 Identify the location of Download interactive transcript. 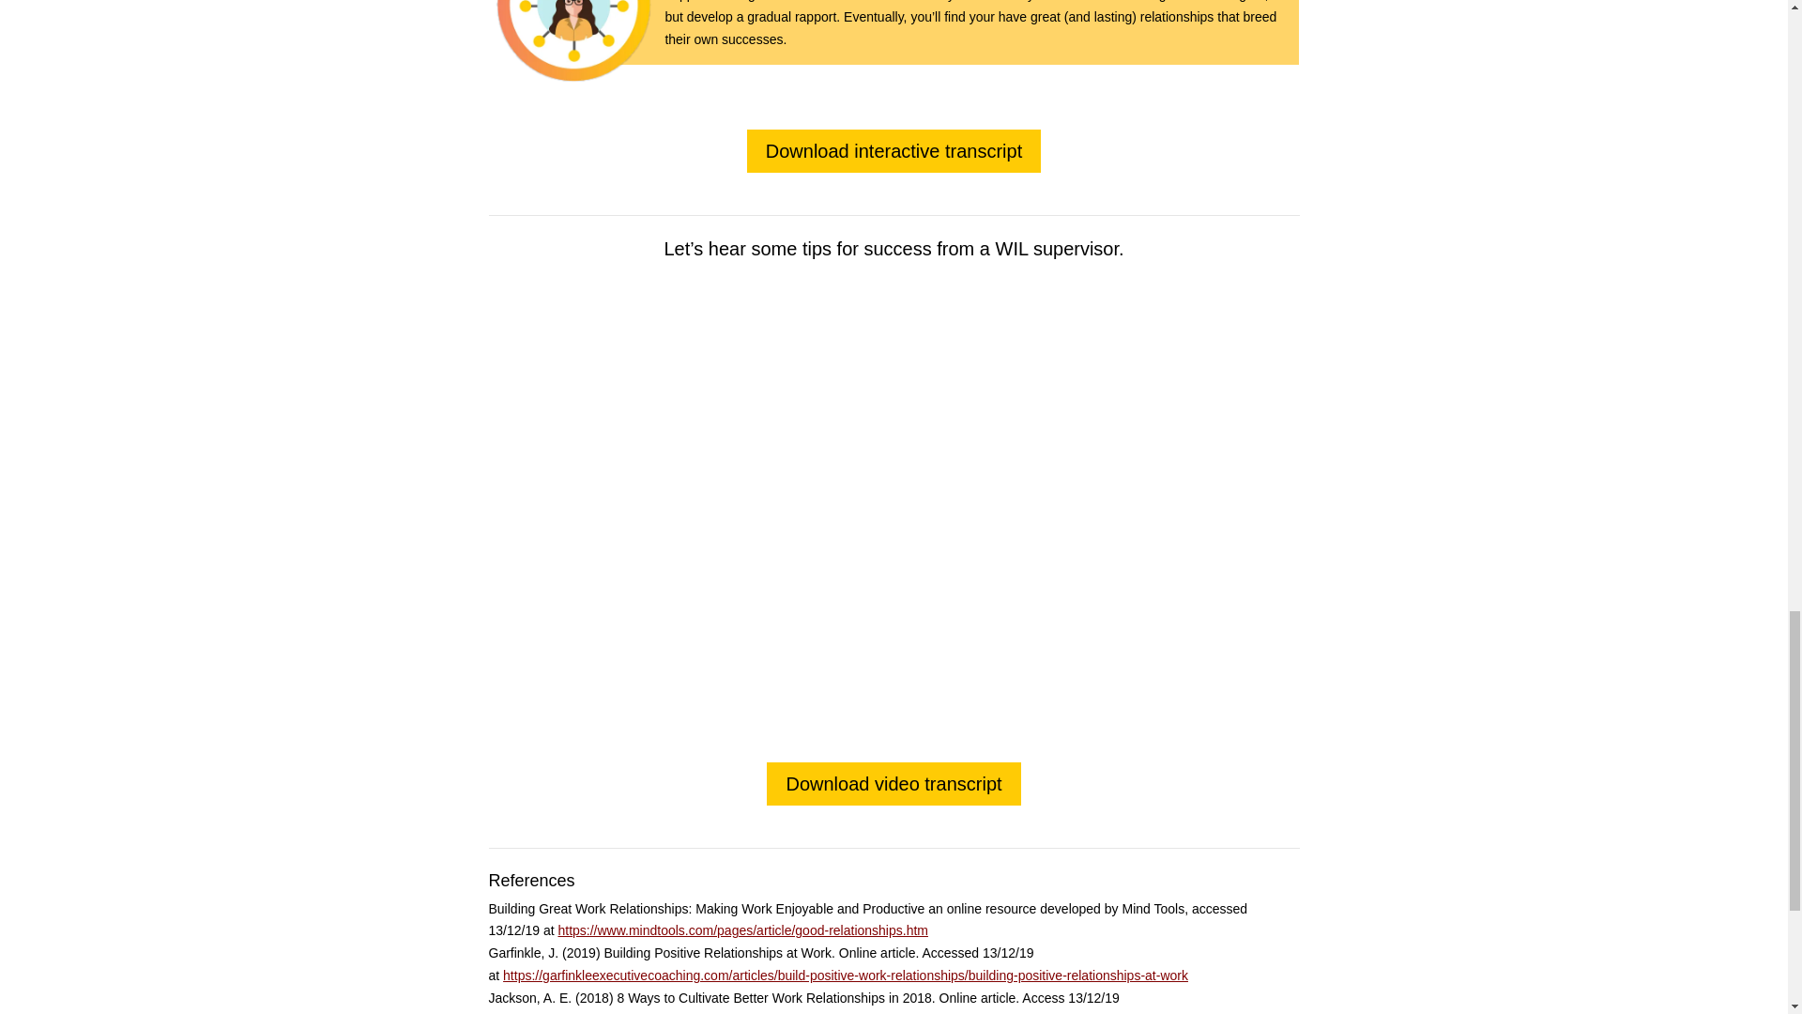
(893, 150).